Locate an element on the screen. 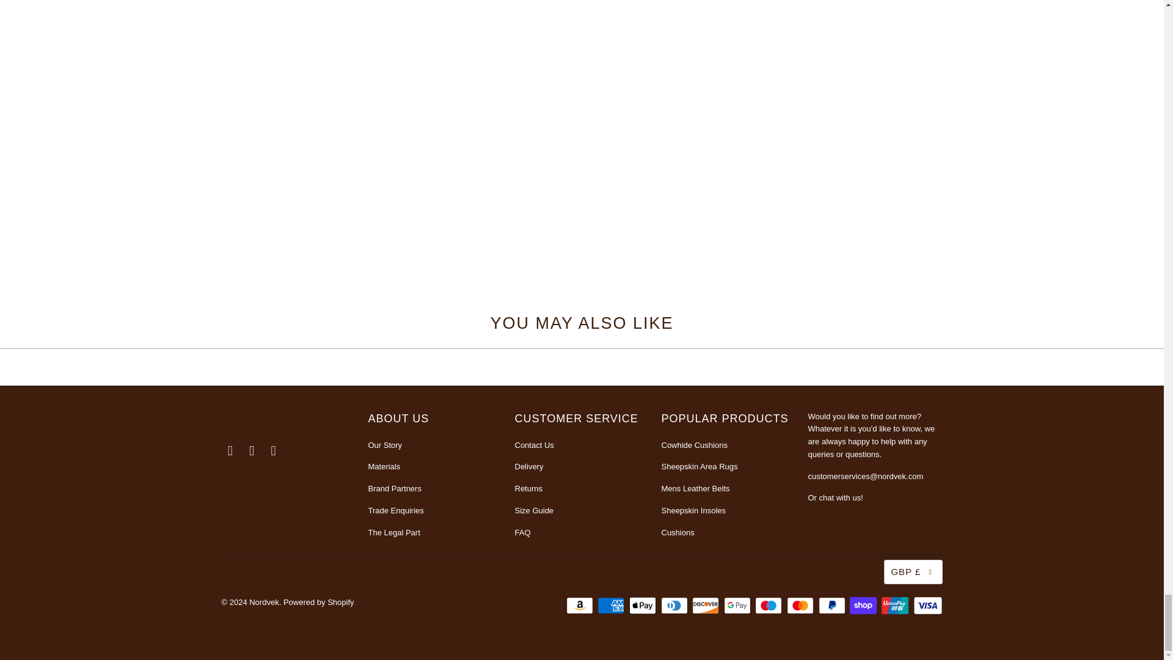 The image size is (1173, 660). PayPal is located at coordinates (833, 605).